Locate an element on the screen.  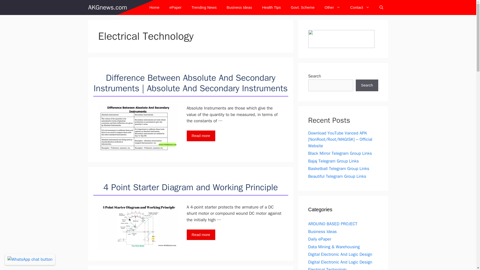
Read more is located at coordinates (201, 135).